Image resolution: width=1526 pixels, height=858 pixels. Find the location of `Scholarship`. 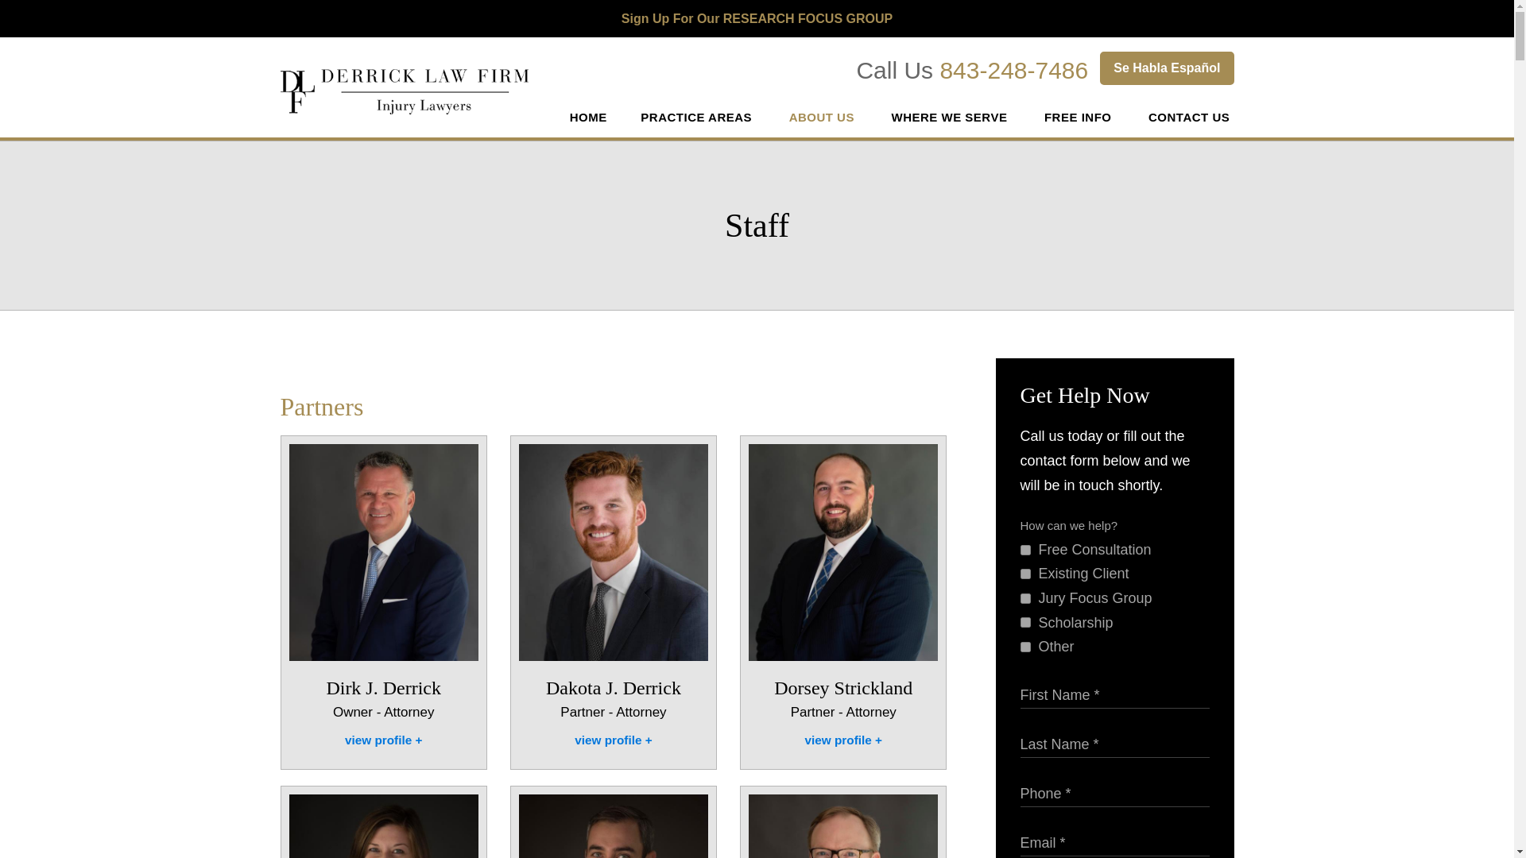

Scholarship is located at coordinates (1025, 621).